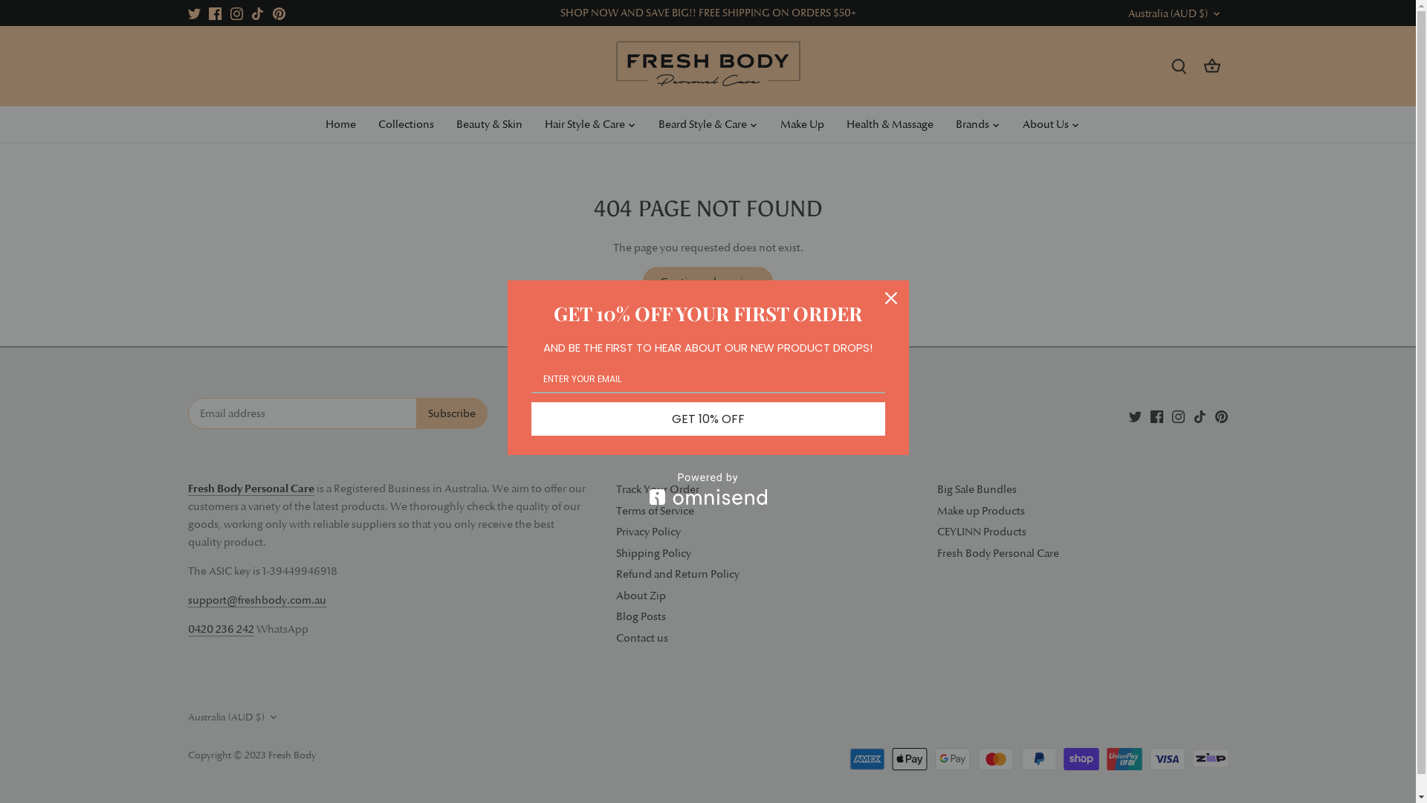  What do you see at coordinates (291, 755) in the screenshot?
I see `Fresh Body` at bounding box center [291, 755].